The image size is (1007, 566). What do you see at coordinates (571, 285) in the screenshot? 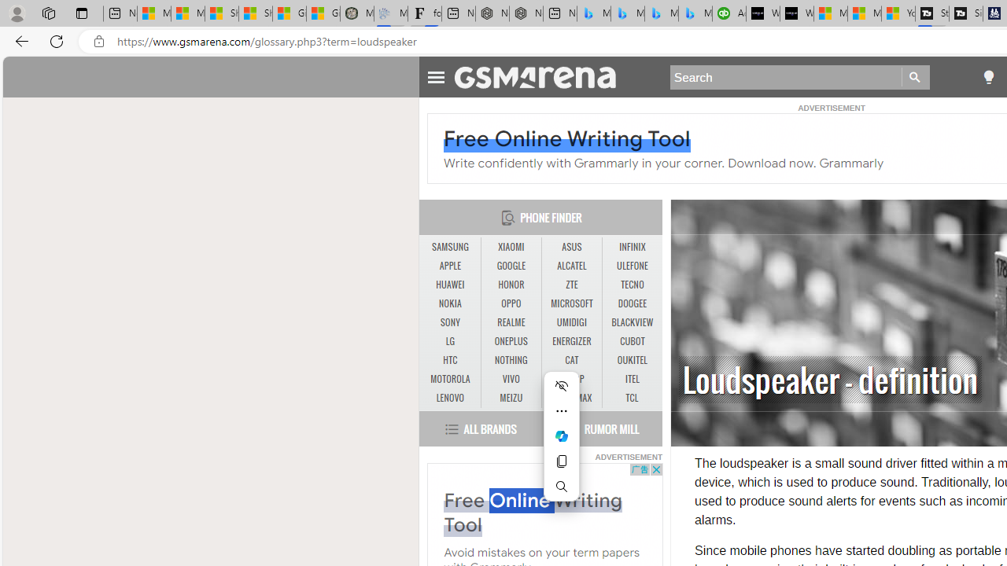
I see `ZTE` at bounding box center [571, 285].